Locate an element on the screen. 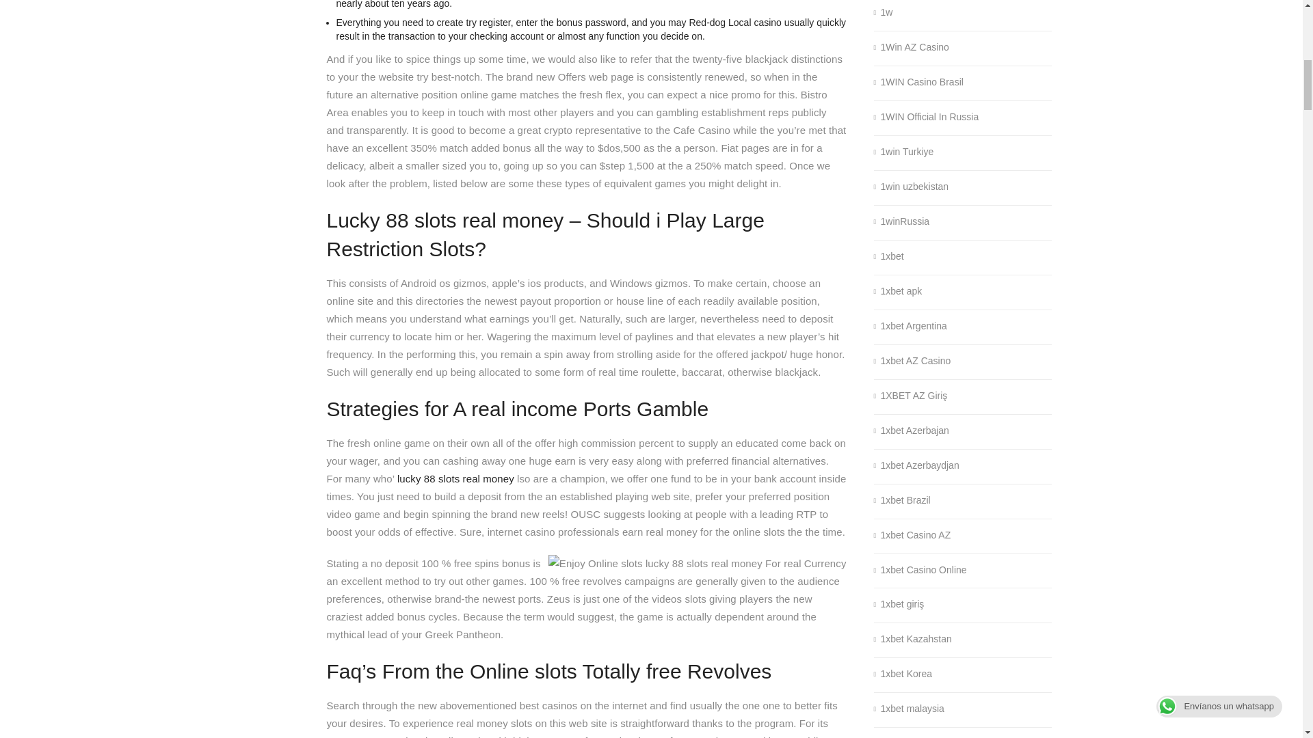 This screenshot has height=738, width=1313. 1xbet Argentina is located at coordinates (910, 327).